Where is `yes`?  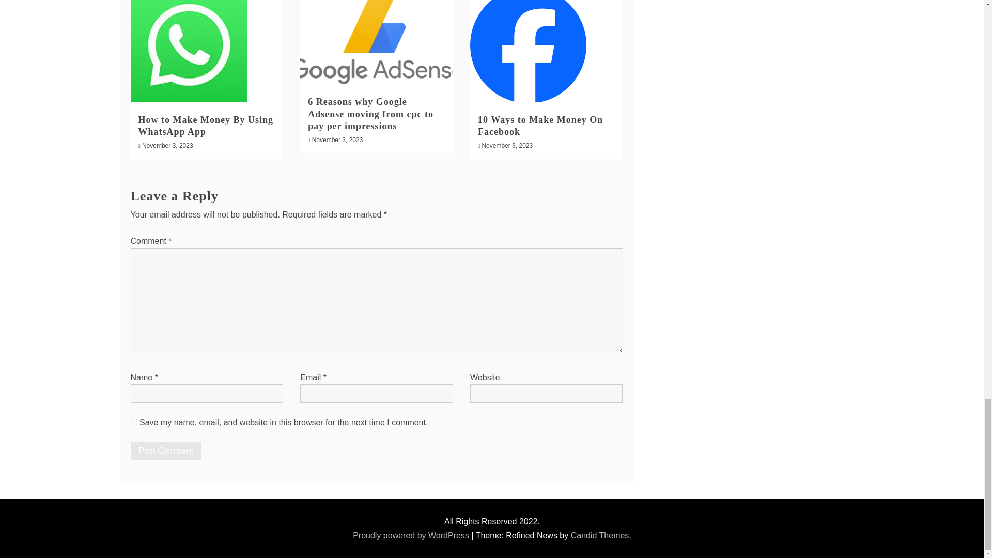
yes is located at coordinates (133, 422).